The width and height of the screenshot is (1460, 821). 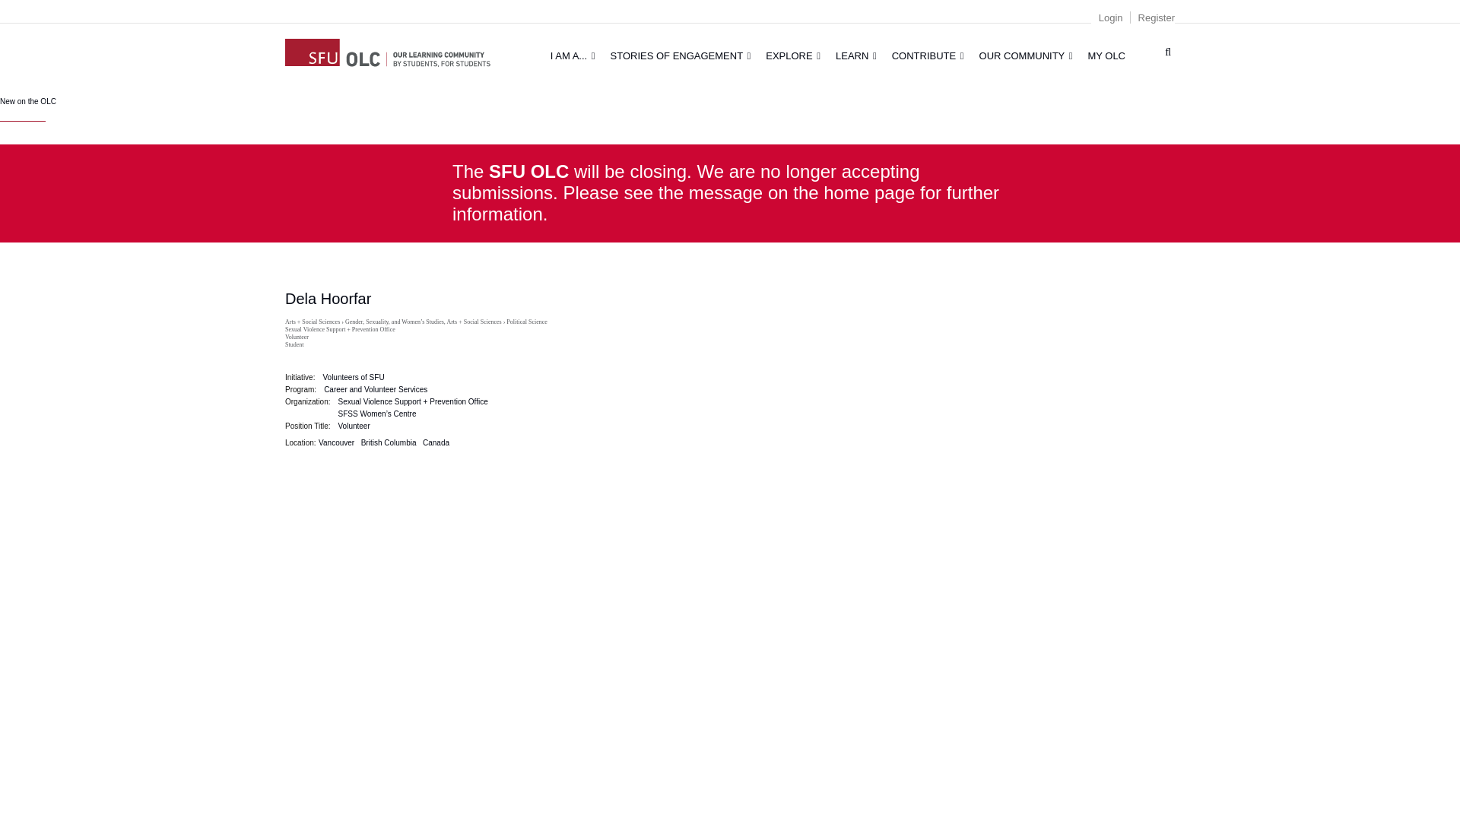 I want to click on OUR COMMUNITY, so click(x=1026, y=55).